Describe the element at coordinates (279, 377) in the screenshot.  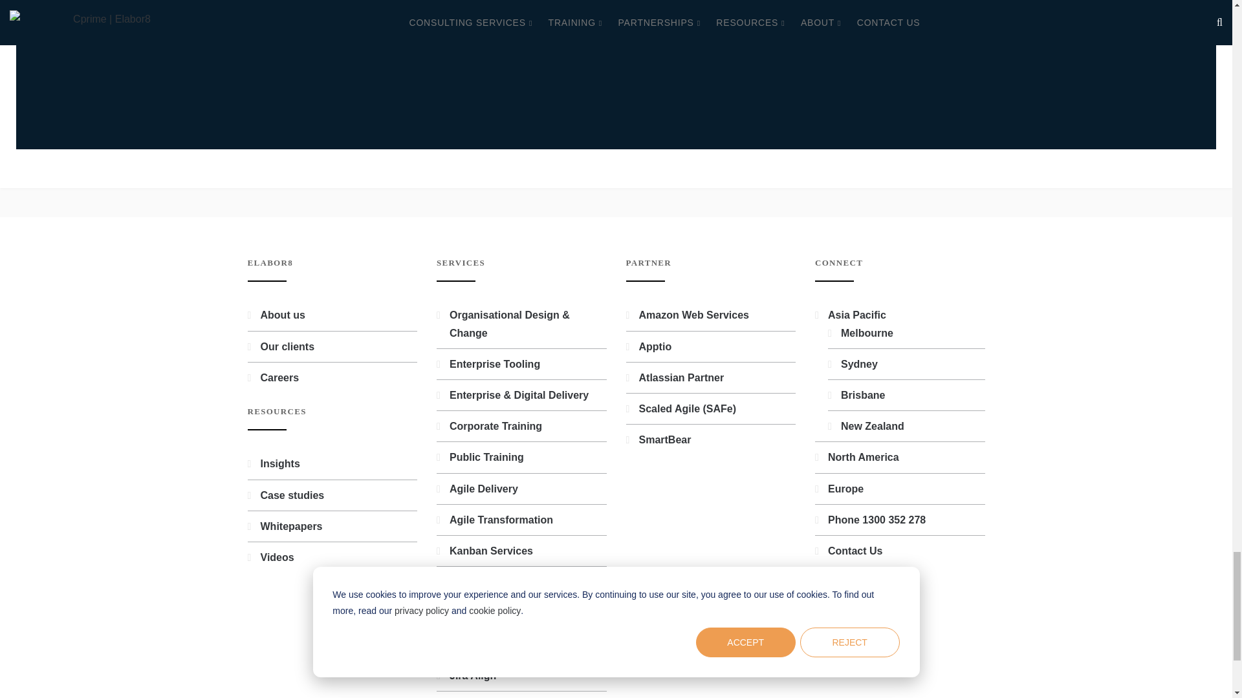
I see `Careers` at that location.